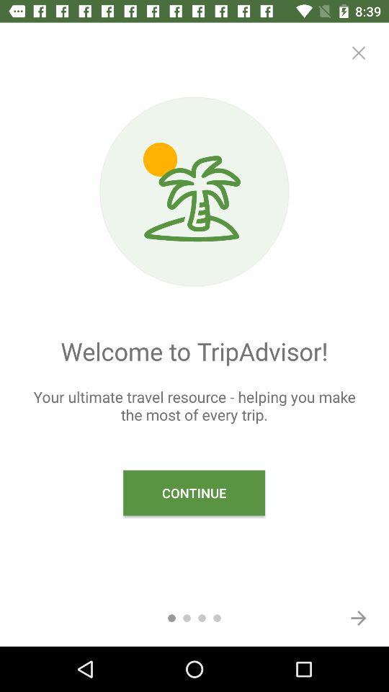  Describe the element at coordinates (194, 493) in the screenshot. I see `choose continue item` at that location.